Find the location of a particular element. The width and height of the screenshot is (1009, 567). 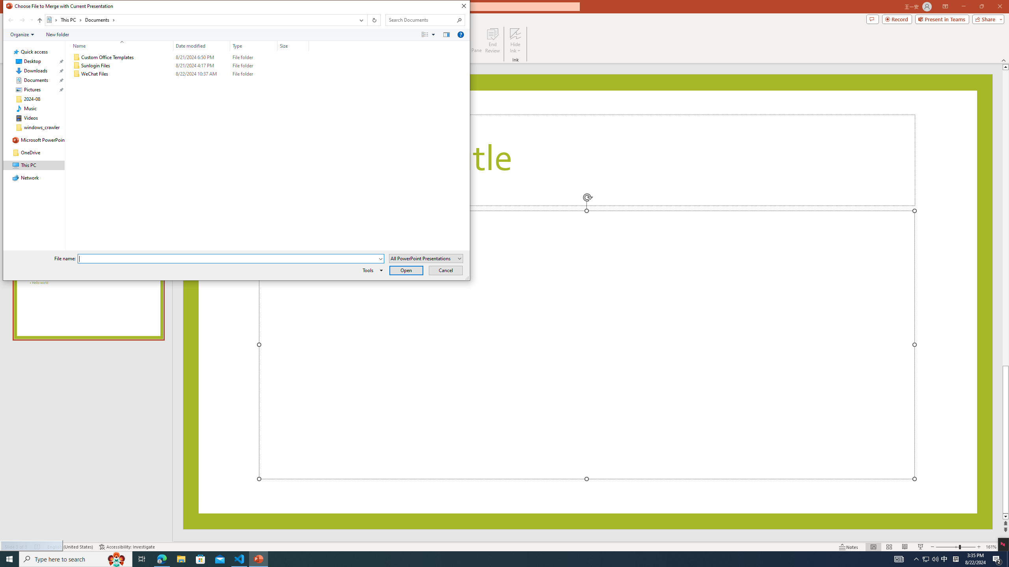

Sunlogin Files is located at coordinates (189, 65).